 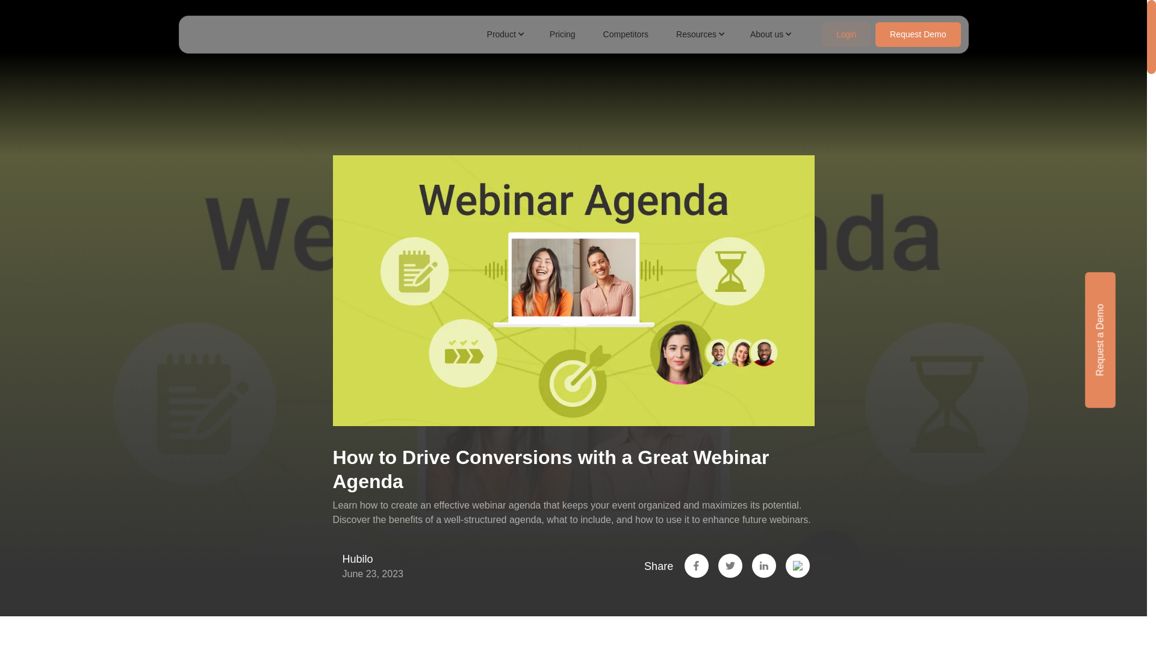 What do you see at coordinates (918, 34) in the screenshot?
I see `Request Demo` at bounding box center [918, 34].